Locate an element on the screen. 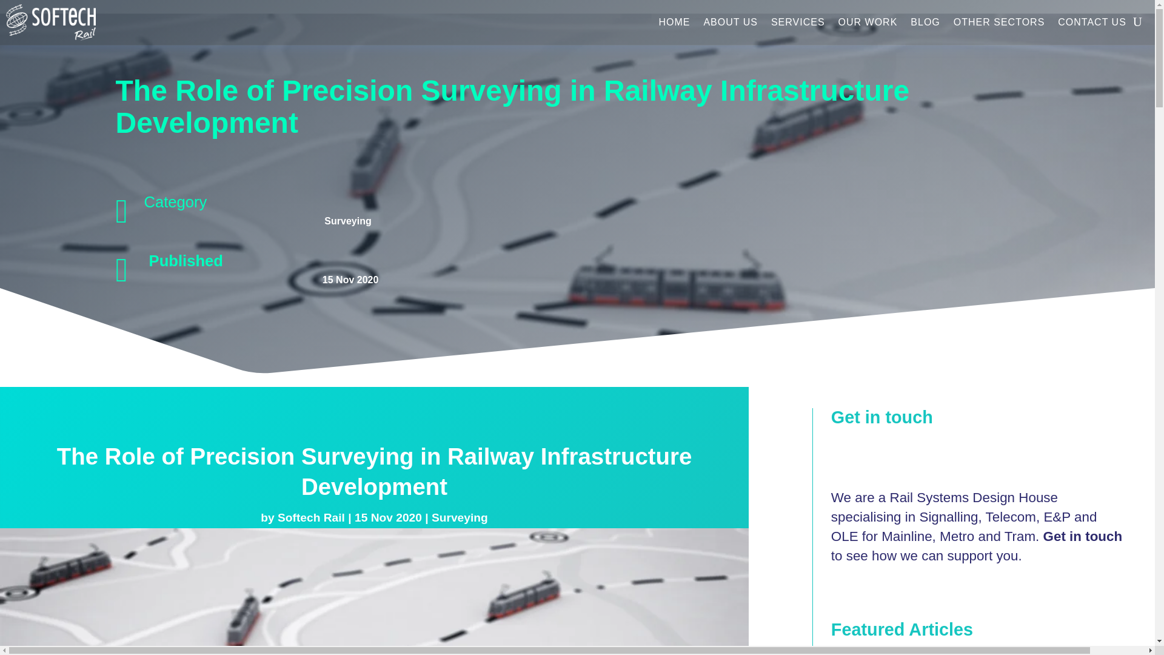 Image resolution: width=1164 pixels, height=655 pixels. ABOUT US is located at coordinates (730, 22).